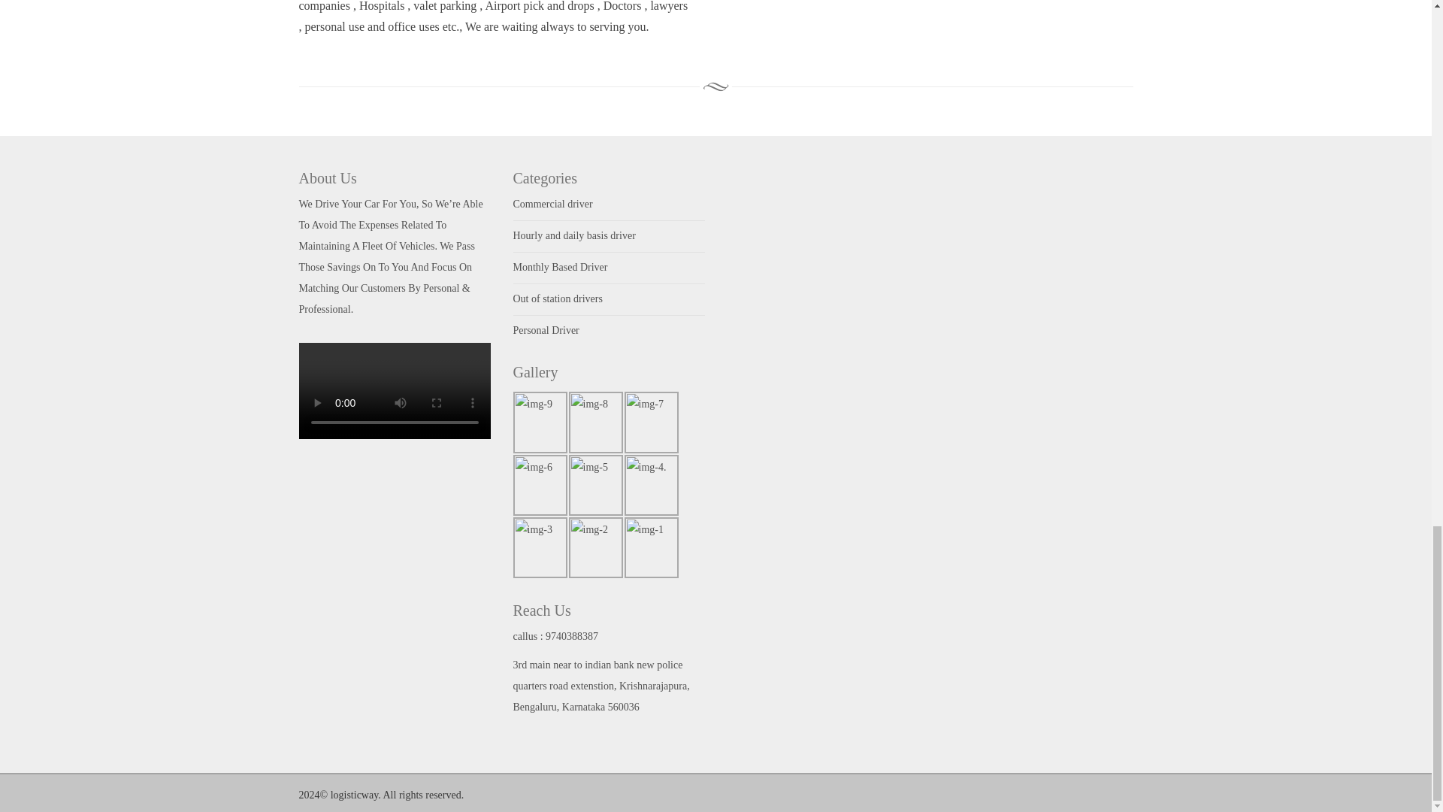 This screenshot has height=812, width=1443. What do you see at coordinates (556, 298) in the screenshot?
I see `Out of station drivers` at bounding box center [556, 298].